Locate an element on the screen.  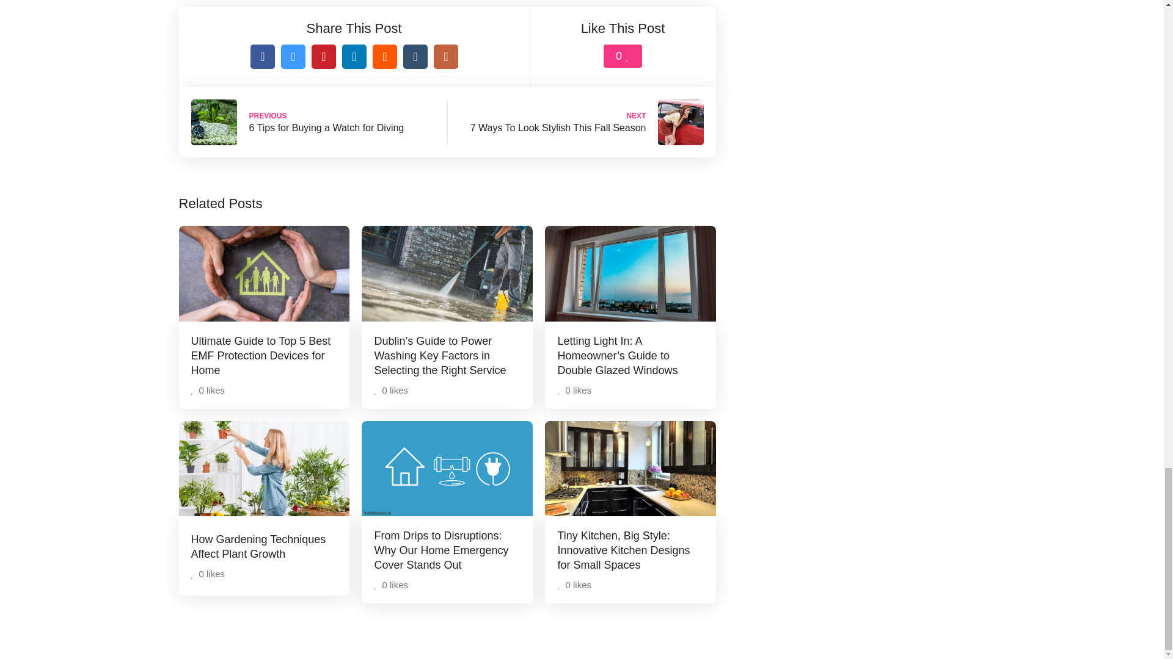
Tumblr is located at coordinates (415, 57).